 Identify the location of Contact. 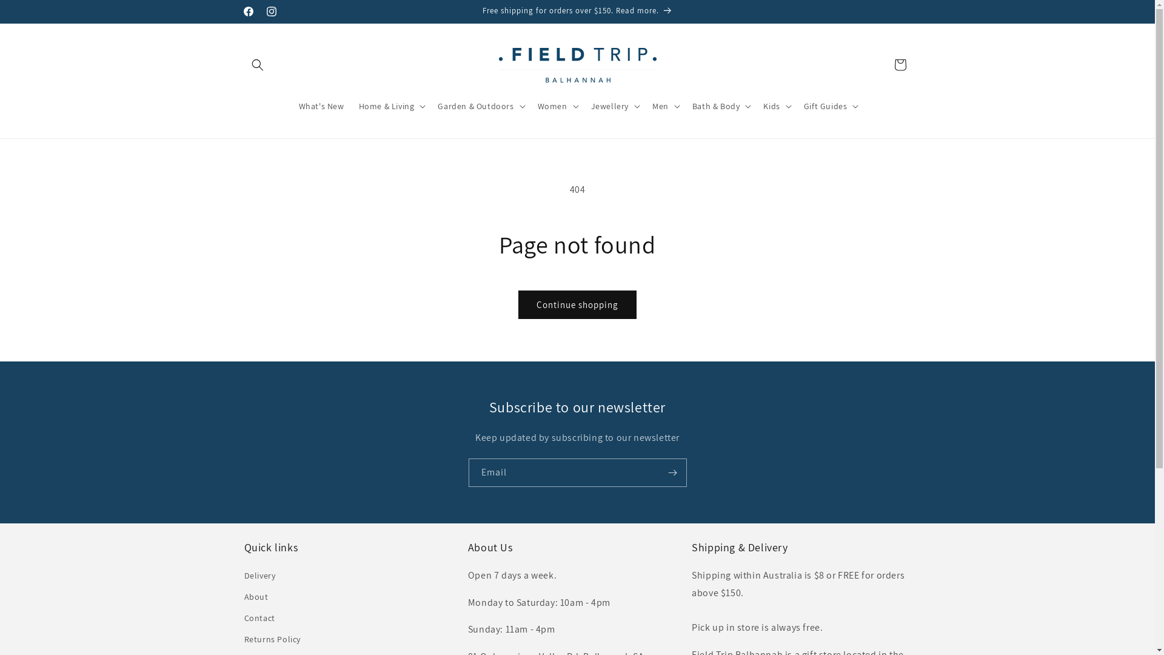
(259, 619).